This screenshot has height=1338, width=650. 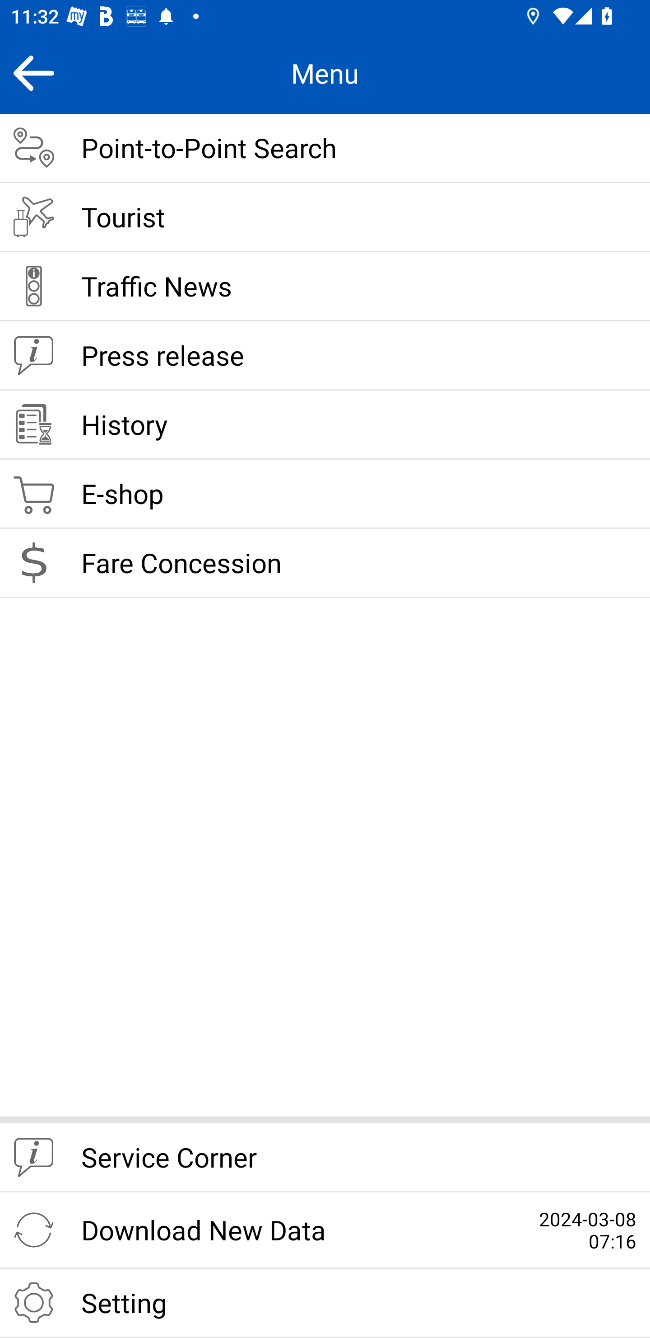 I want to click on Point-to-Point Search, so click(x=325, y=148).